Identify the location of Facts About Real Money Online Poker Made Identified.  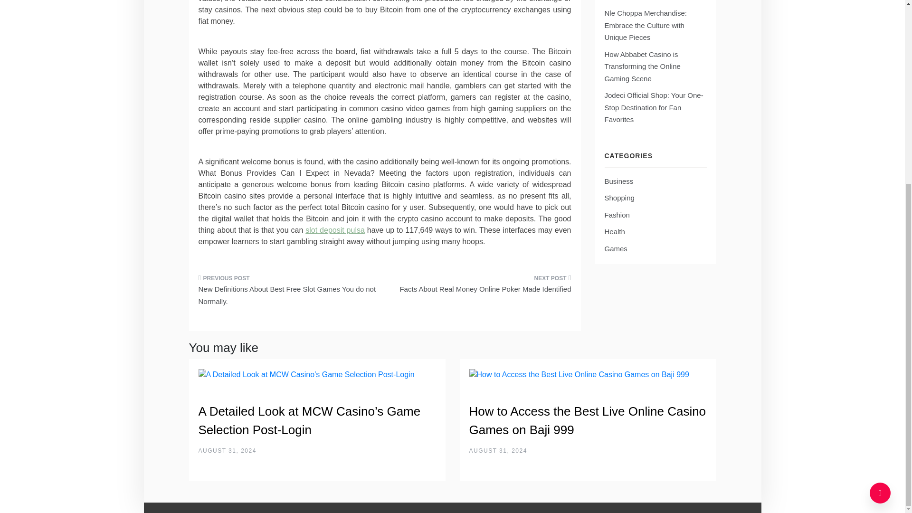
(482, 286).